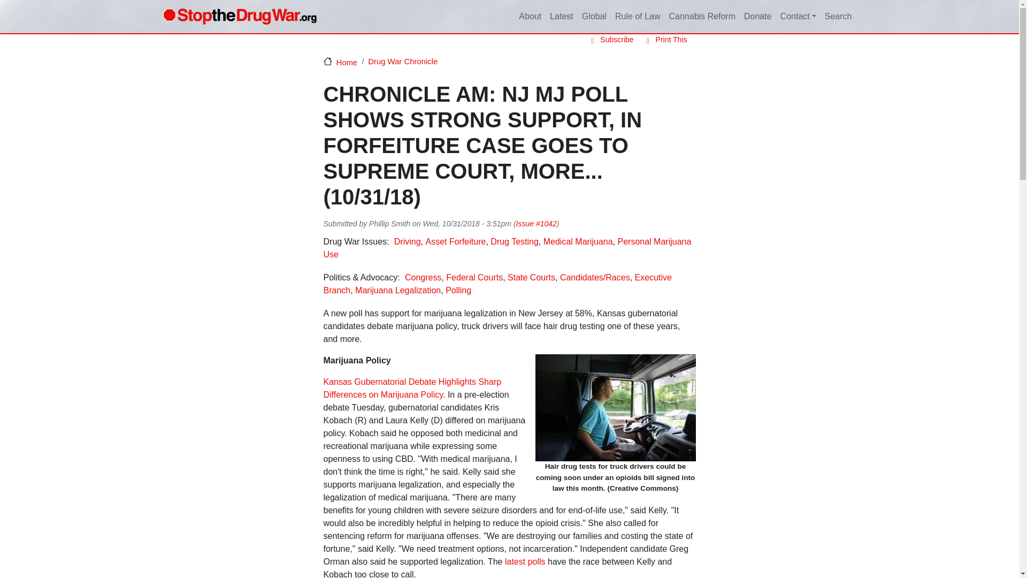 The image size is (1027, 578). Describe the element at coordinates (638, 17) in the screenshot. I see `Rule of Law` at that location.